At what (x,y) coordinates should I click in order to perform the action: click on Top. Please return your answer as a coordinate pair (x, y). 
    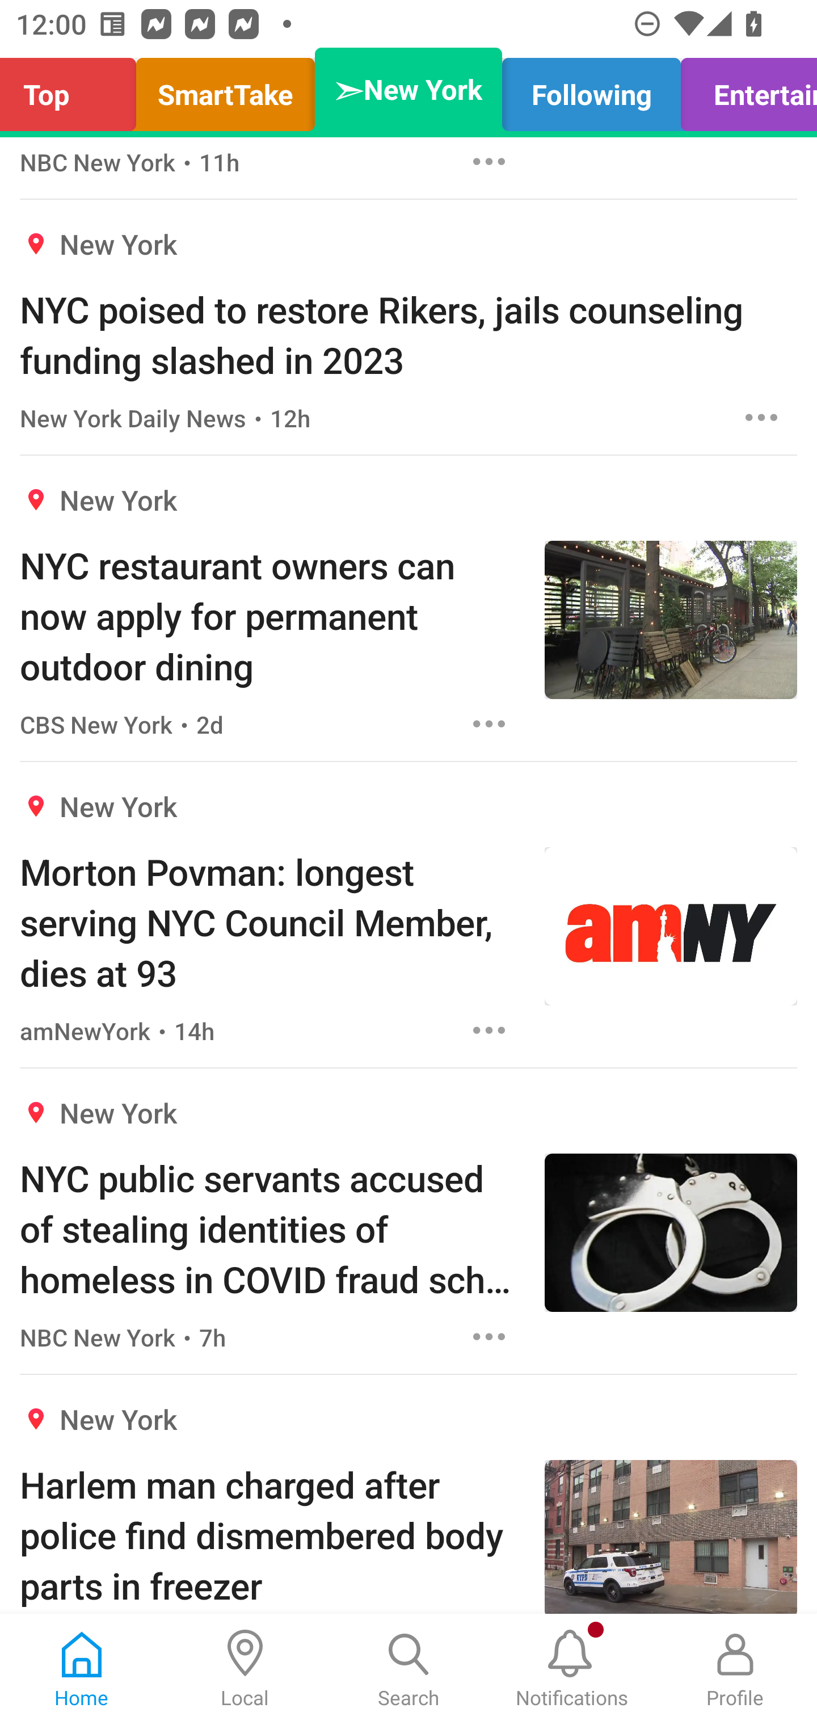
    Looking at the image, I should click on (74, 90).